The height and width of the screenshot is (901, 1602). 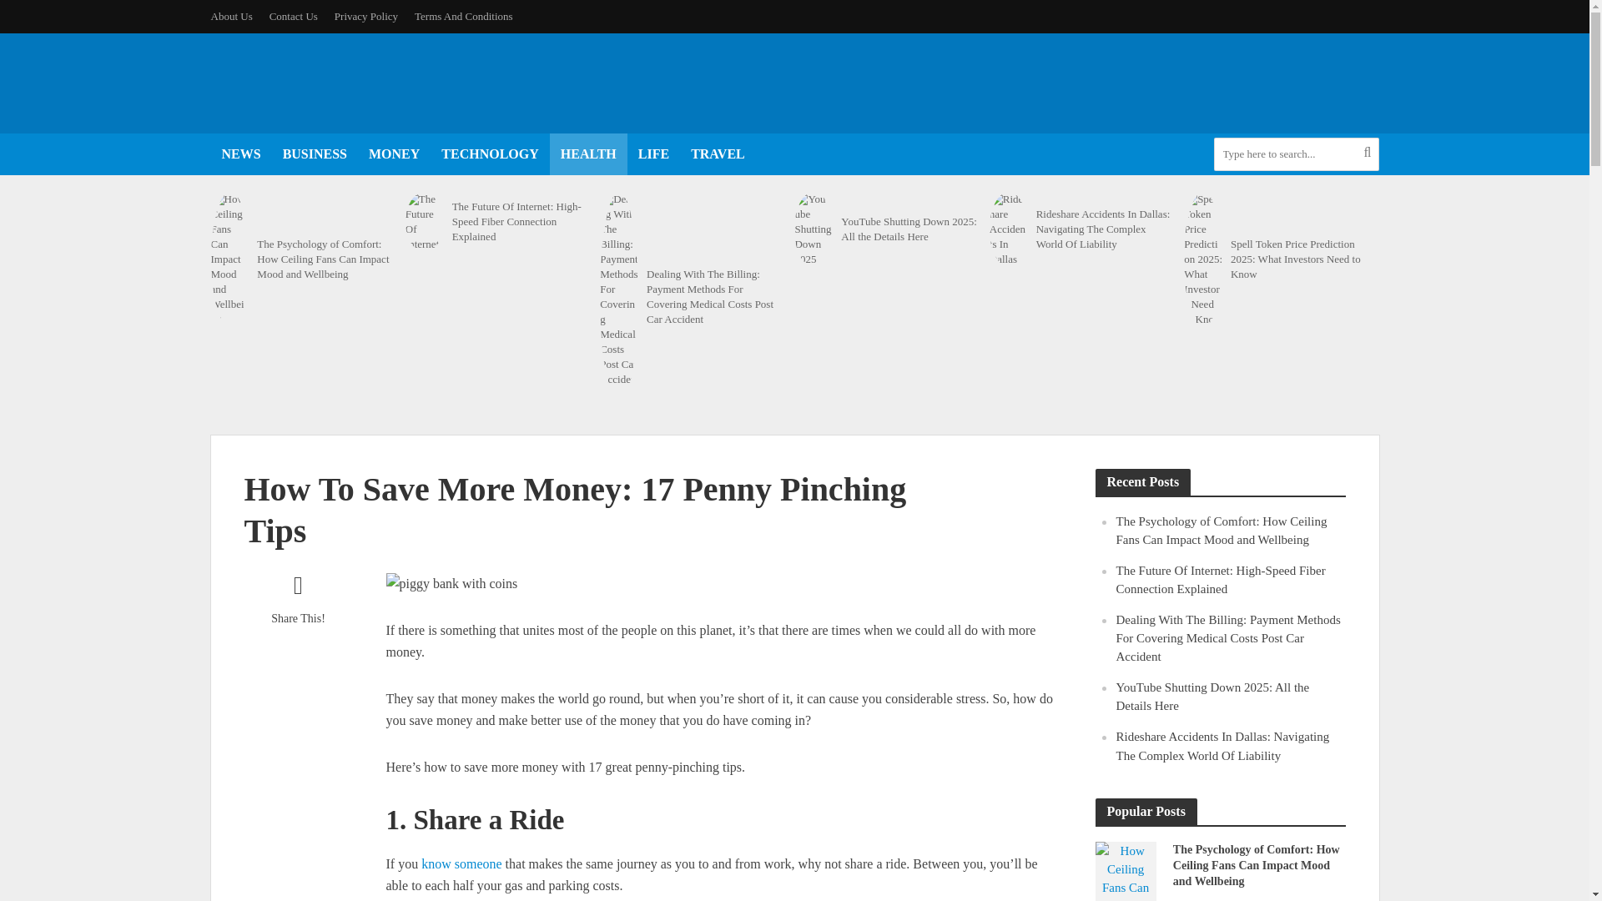 I want to click on Privacy Policy, so click(x=366, y=17).